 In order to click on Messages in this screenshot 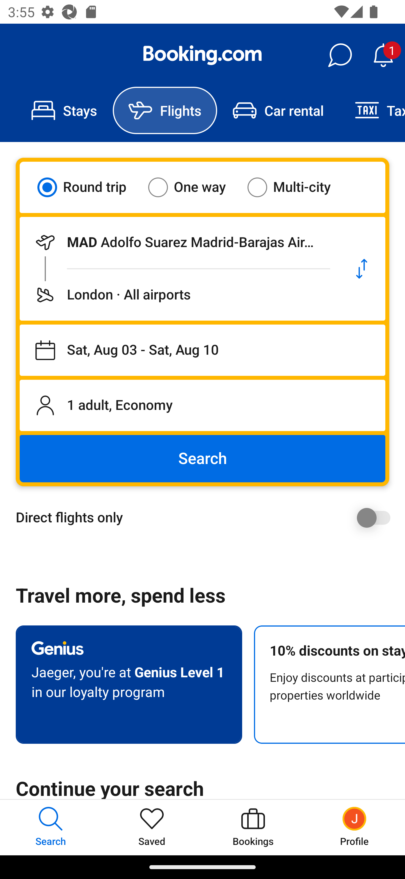, I will do `click(340, 55)`.